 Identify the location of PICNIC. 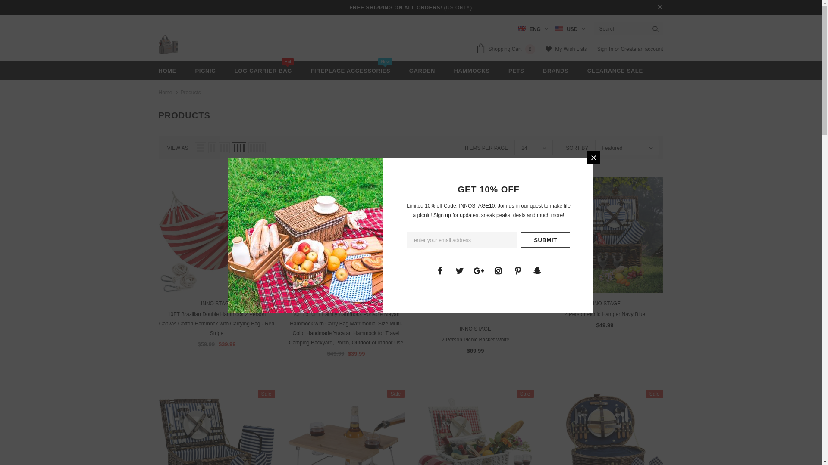
(205, 71).